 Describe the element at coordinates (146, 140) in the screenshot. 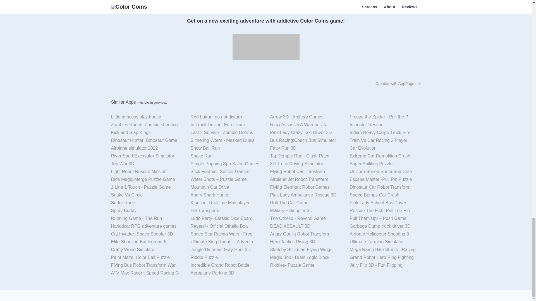

I see `Dinosaur Hunter: Dinosaur Game` at that location.